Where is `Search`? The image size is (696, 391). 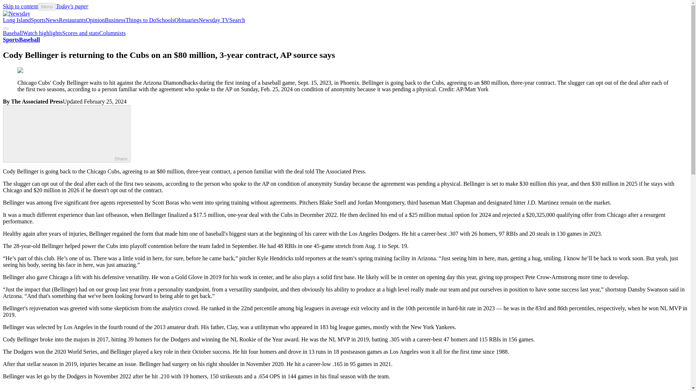 Search is located at coordinates (237, 20).